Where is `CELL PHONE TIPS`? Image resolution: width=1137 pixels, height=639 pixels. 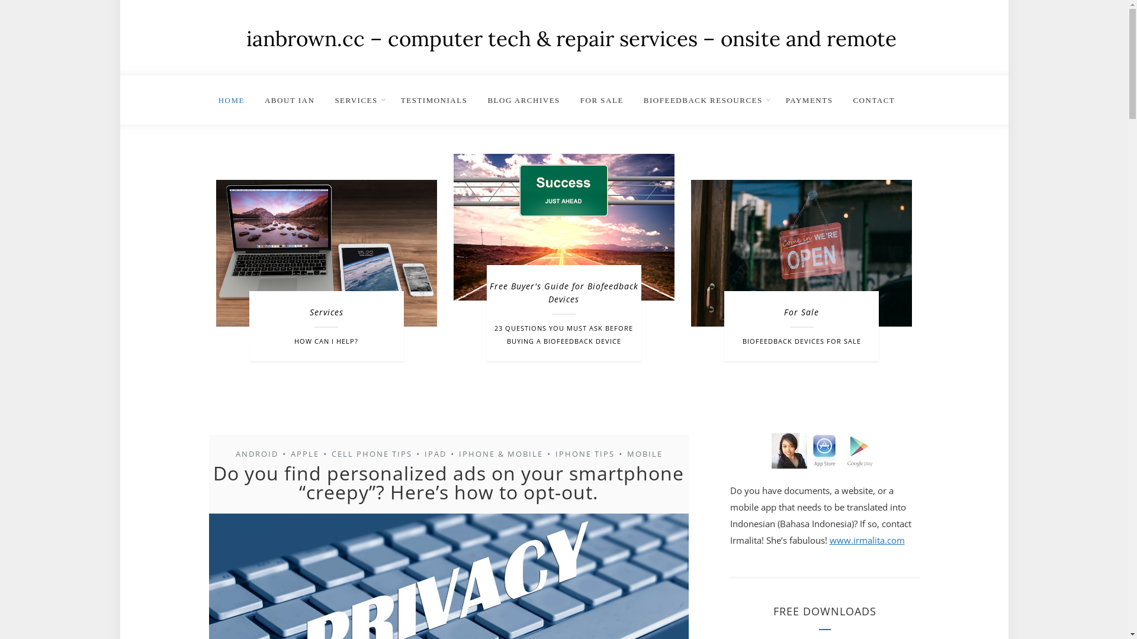 CELL PHONE TIPS is located at coordinates (371, 454).